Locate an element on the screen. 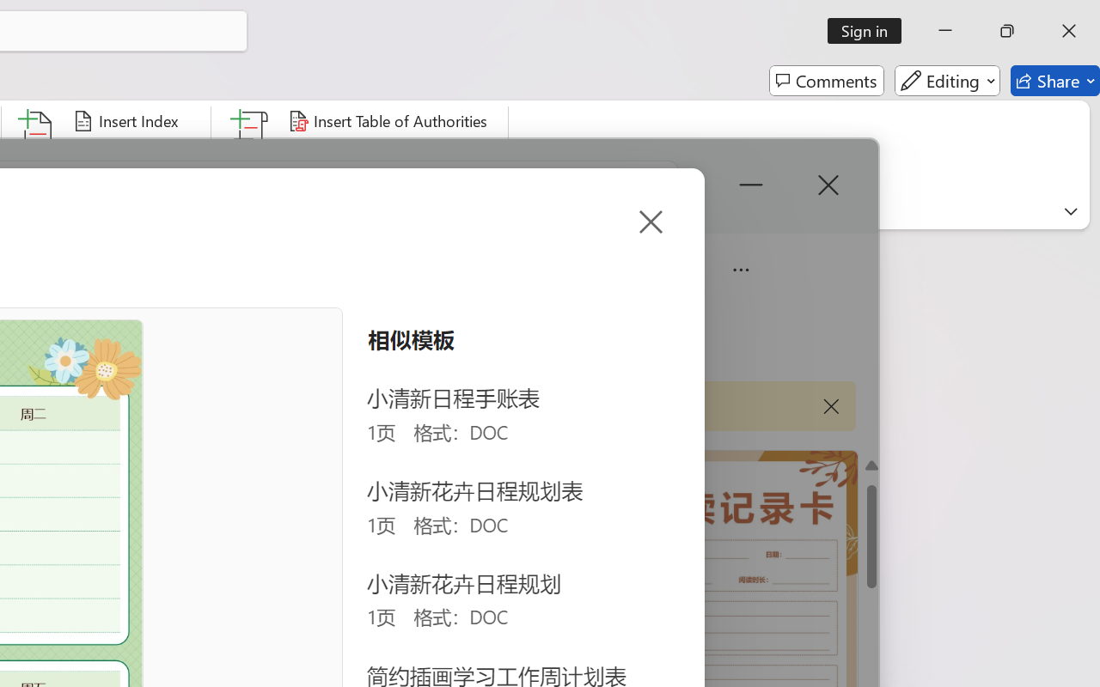 The width and height of the screenshot is (1100, 687). Mark Entry... is located at coordinates (38, 155).